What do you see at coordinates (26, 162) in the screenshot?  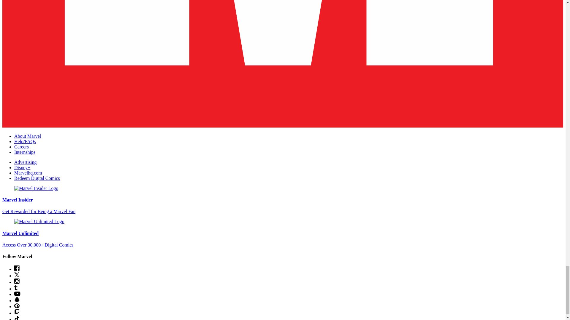 I see `Advertising` at bounding box center [26, 162].